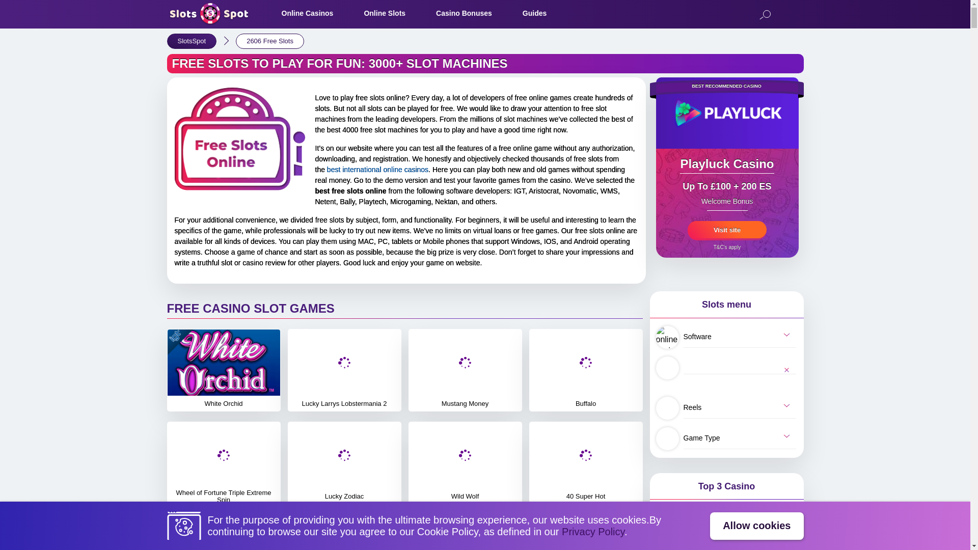 This screenshot has height=550, width=978. What do you see at coordinates (307, 13) in the screenshot?
I see `Online Casinos` at bounding box center [307, 13].